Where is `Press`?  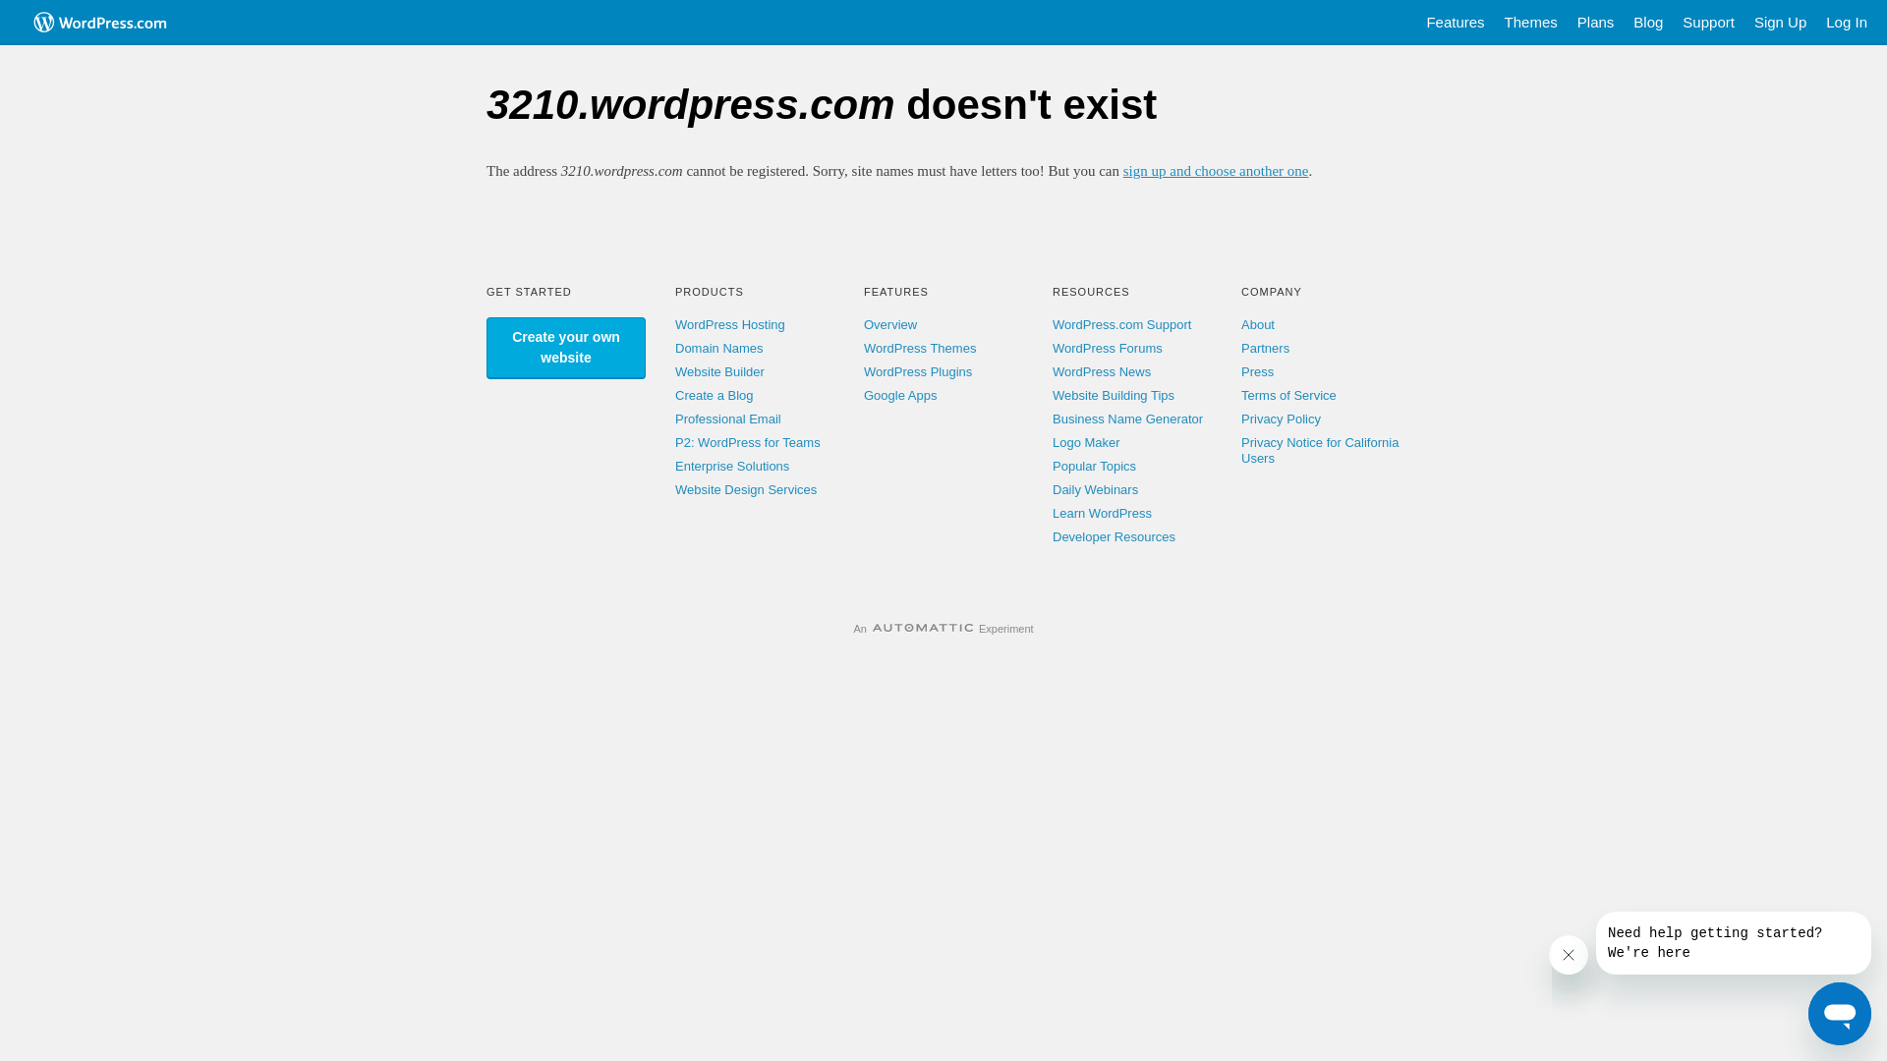 Press is located at coordinates (1258, 371).